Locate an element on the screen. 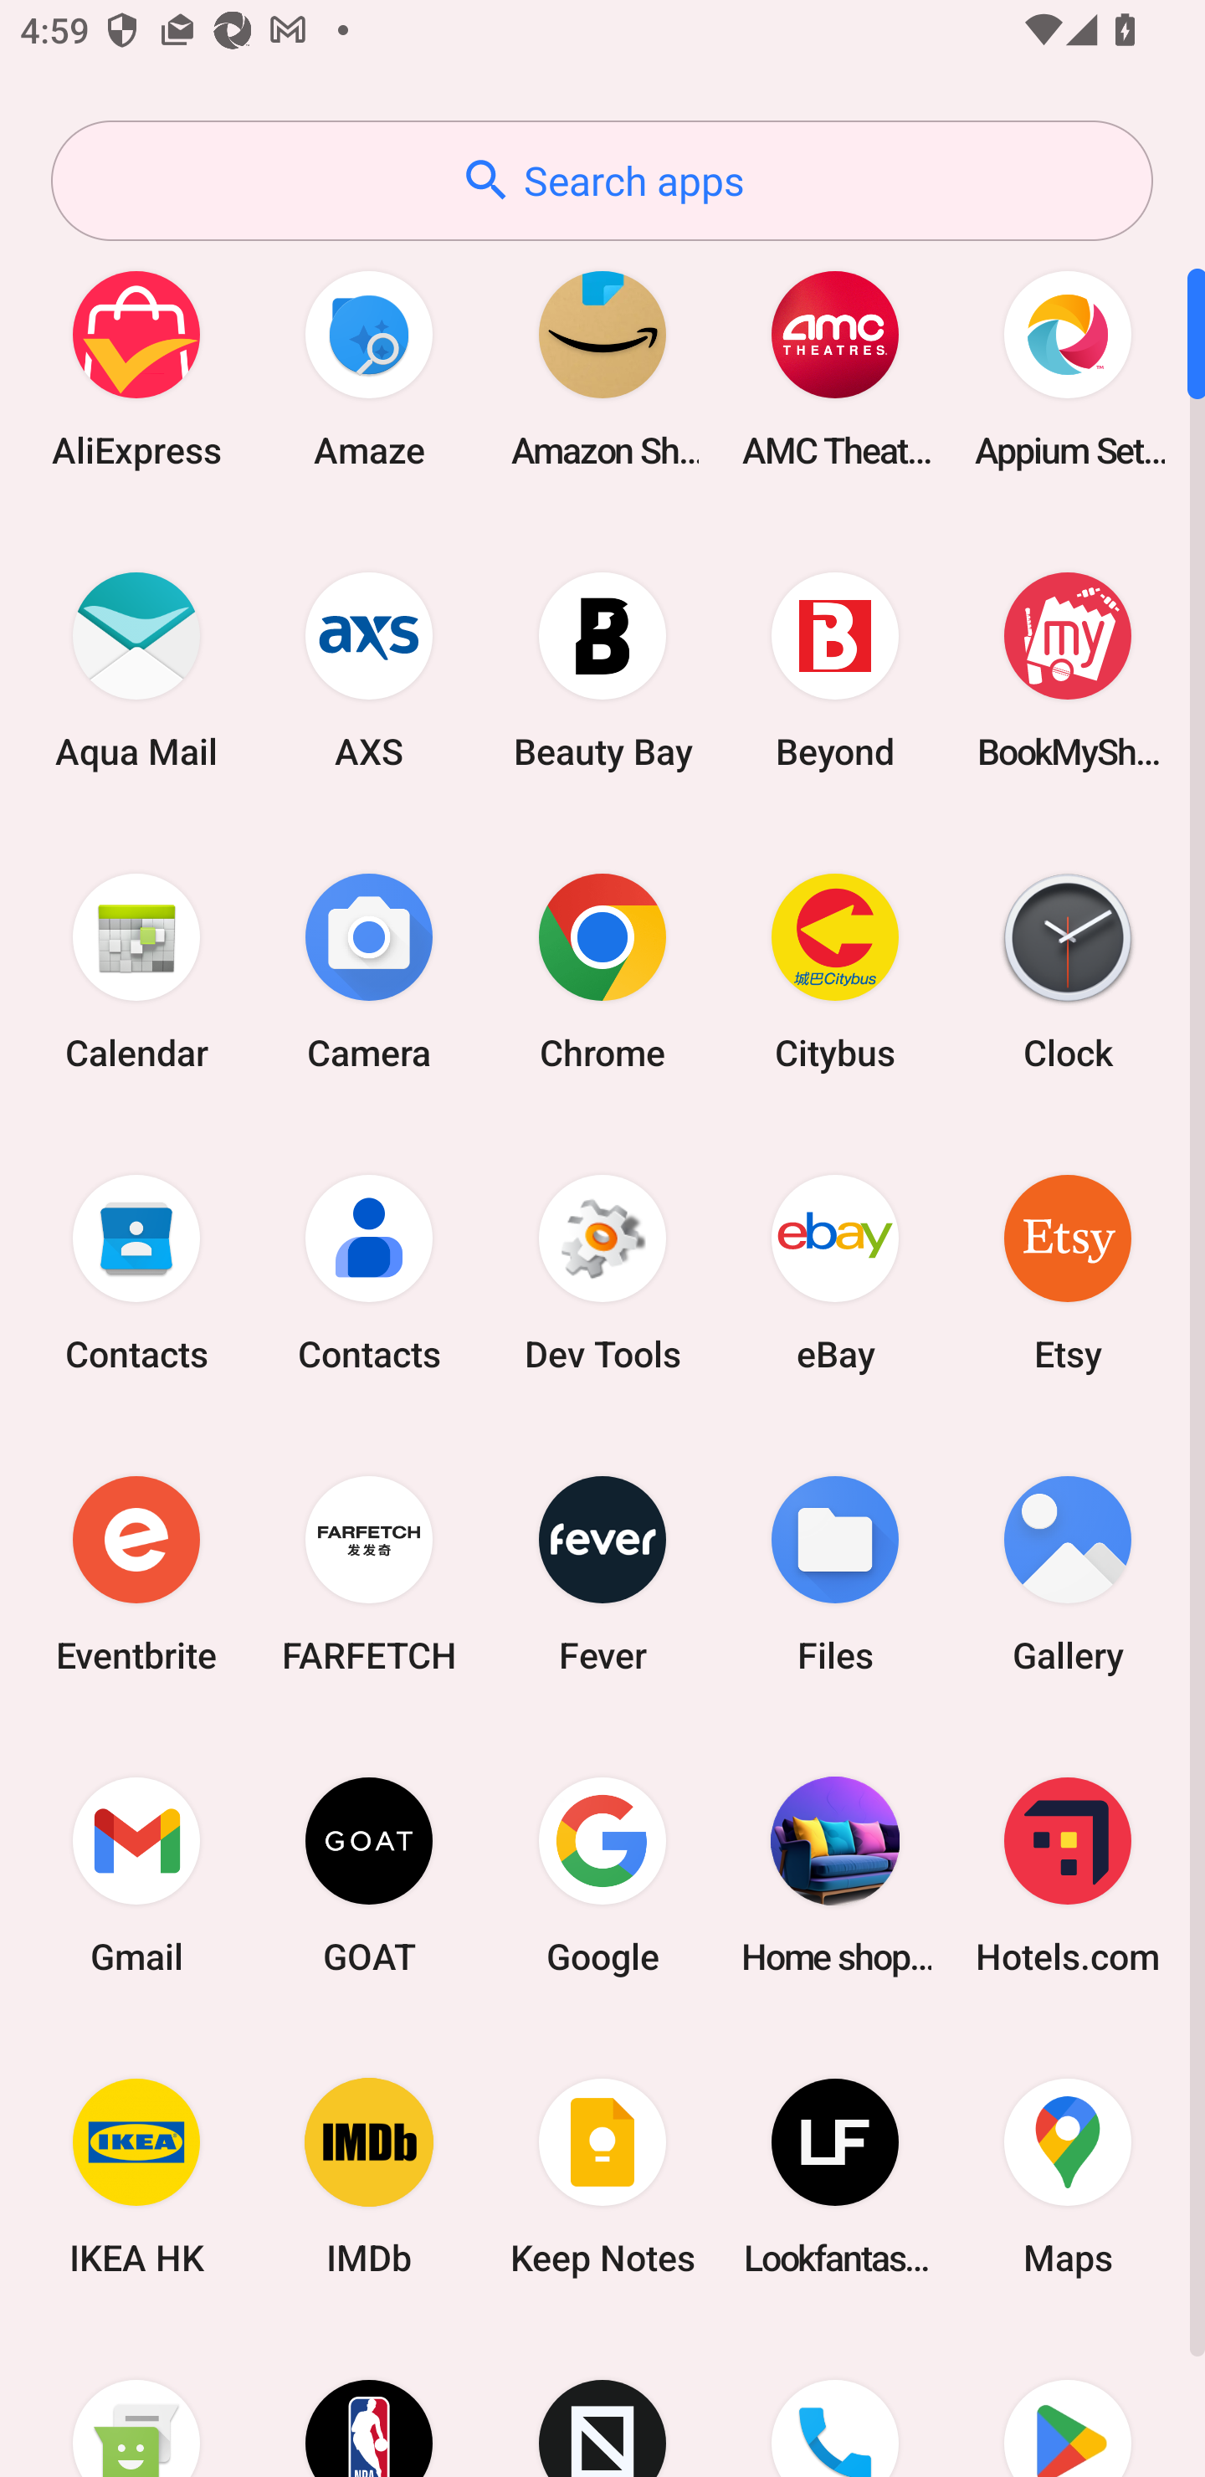 This screenshot has height=2477, width=1205. Gmail is located at coordinates (136, 1874).